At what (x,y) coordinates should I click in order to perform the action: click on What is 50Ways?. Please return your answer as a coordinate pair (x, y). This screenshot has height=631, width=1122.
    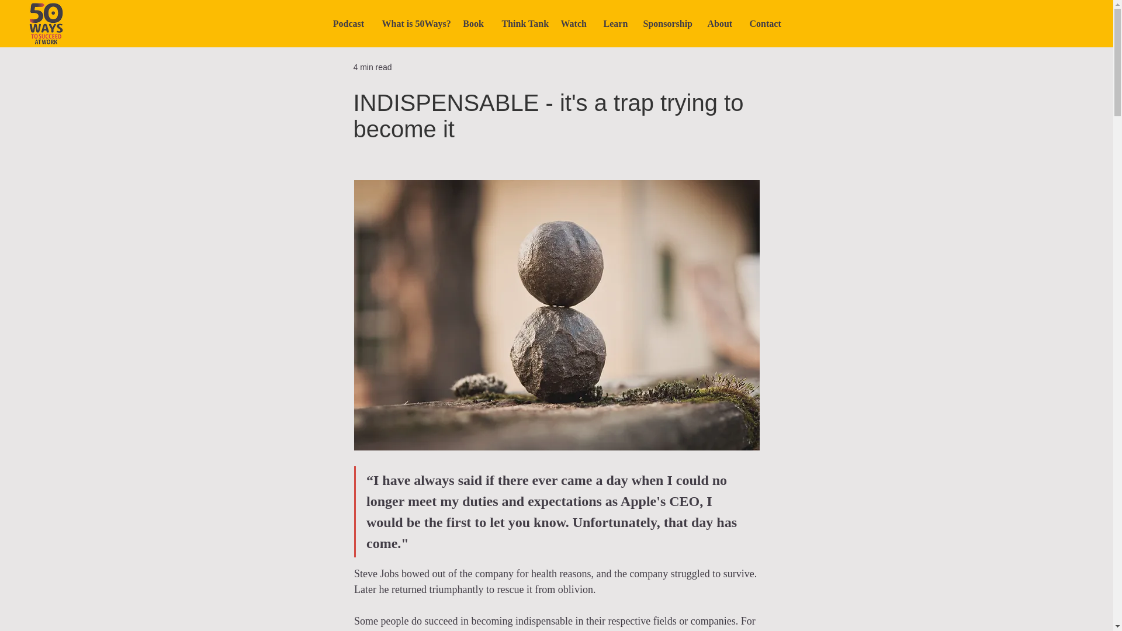
    Looking at the image, I should click on (413, 23).